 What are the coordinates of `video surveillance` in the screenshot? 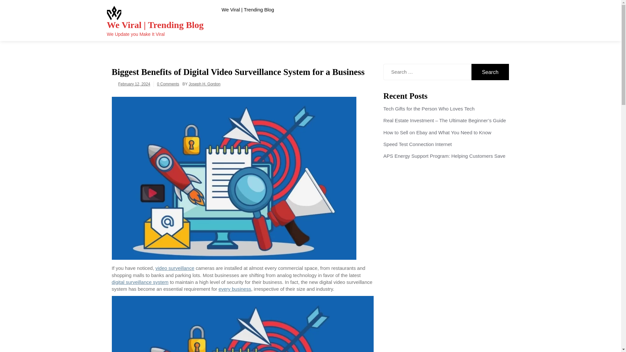 It's located at (175, 268).